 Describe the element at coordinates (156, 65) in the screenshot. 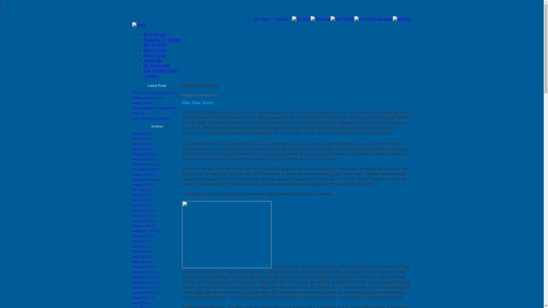

I see `My Bookshelf` at that location.